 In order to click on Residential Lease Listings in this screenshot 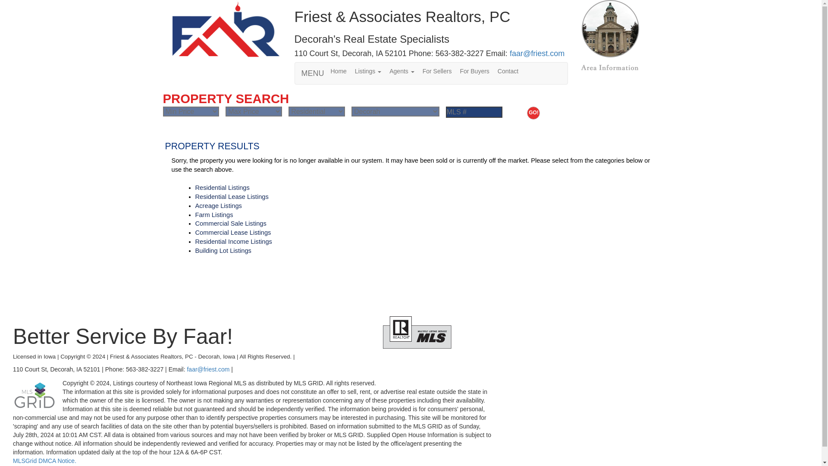, I will do `click(231, 197)`.